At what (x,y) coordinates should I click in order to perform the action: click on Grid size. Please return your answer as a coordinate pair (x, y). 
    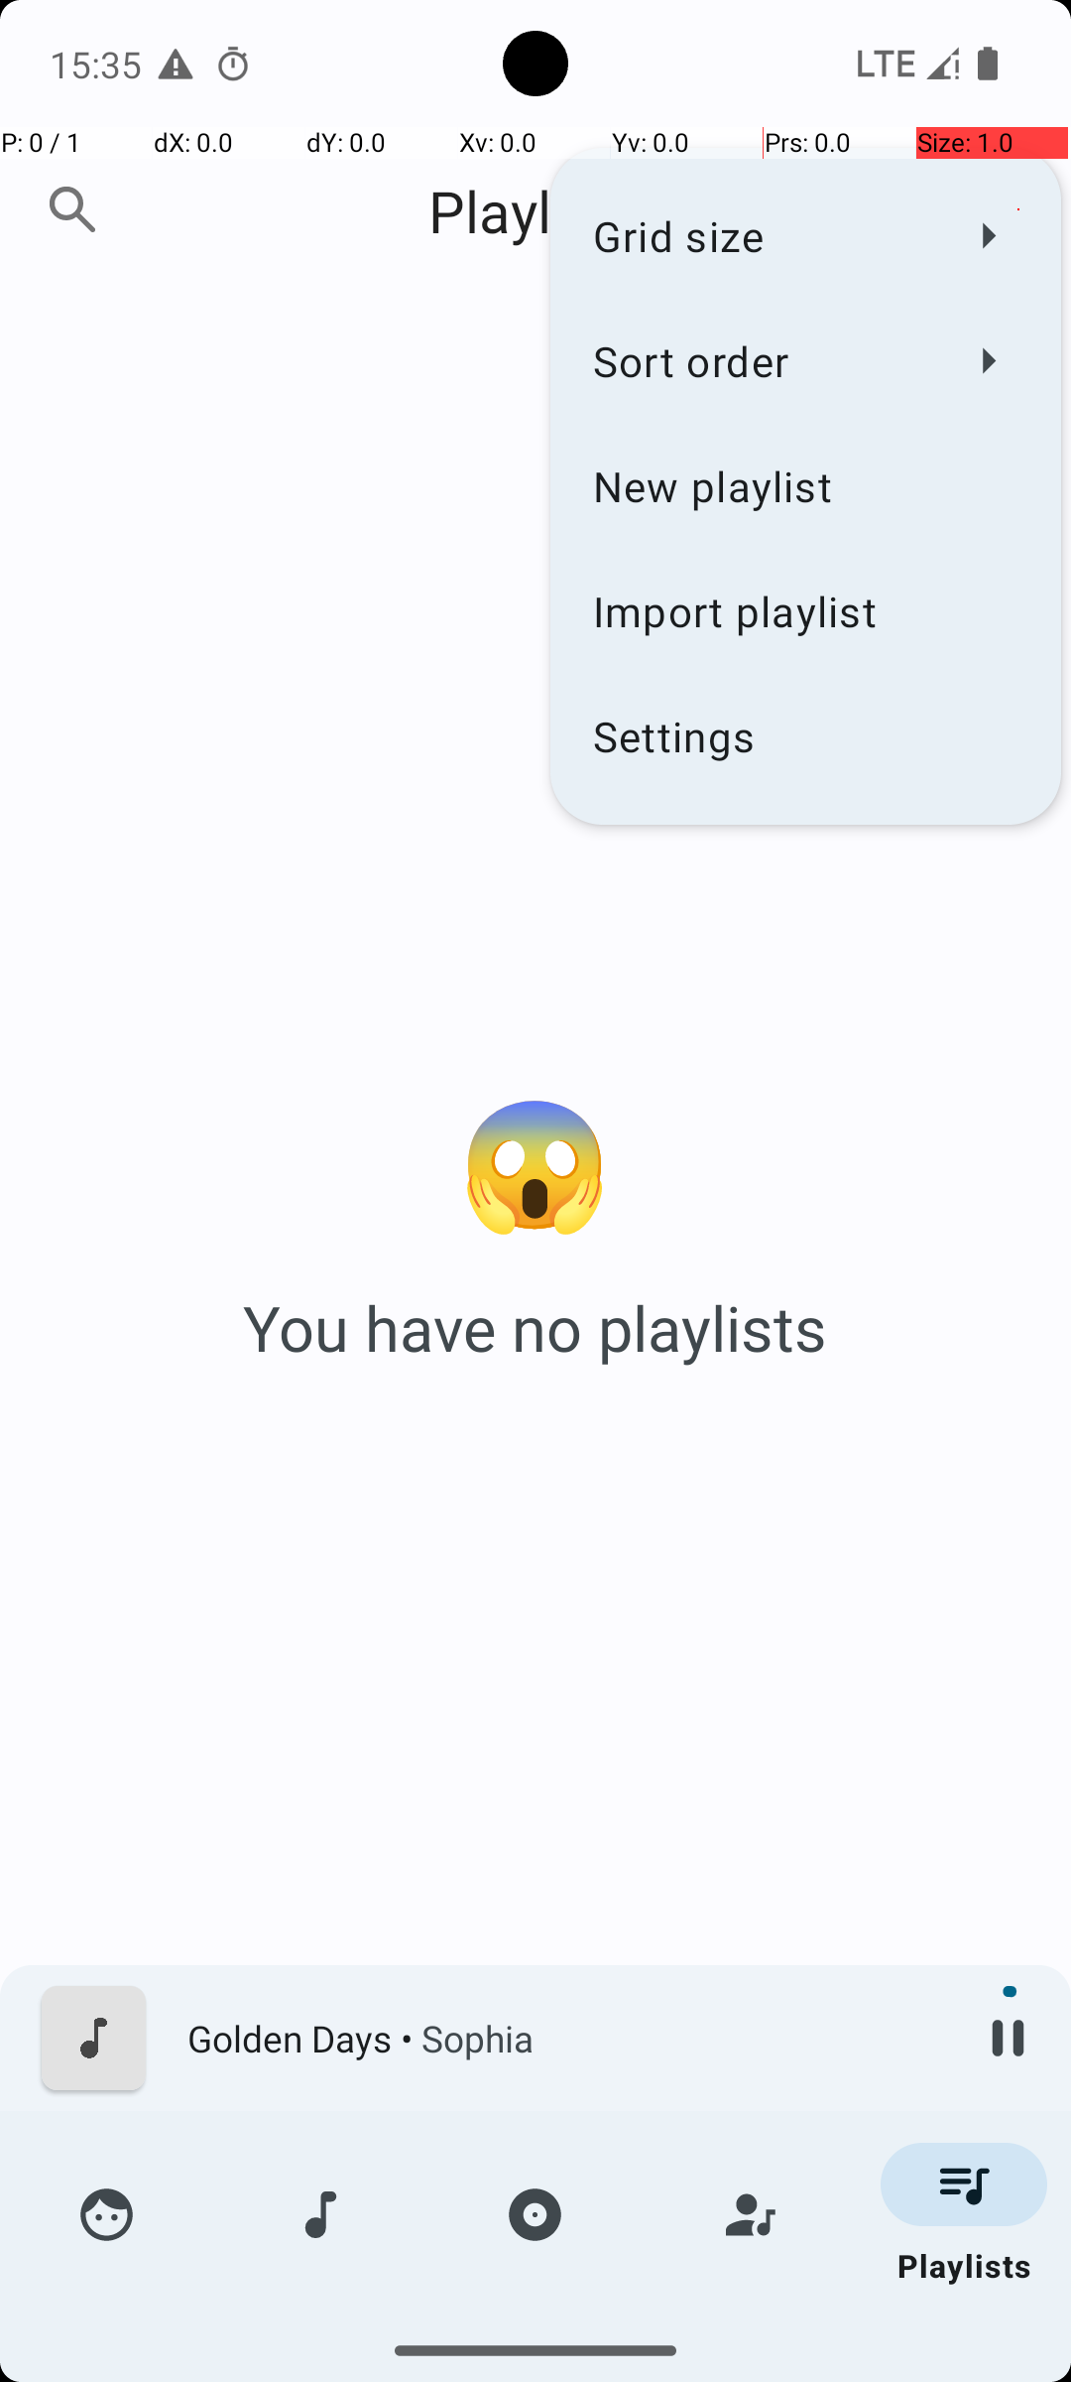
    Looking at the image, I should click on (764, 236).